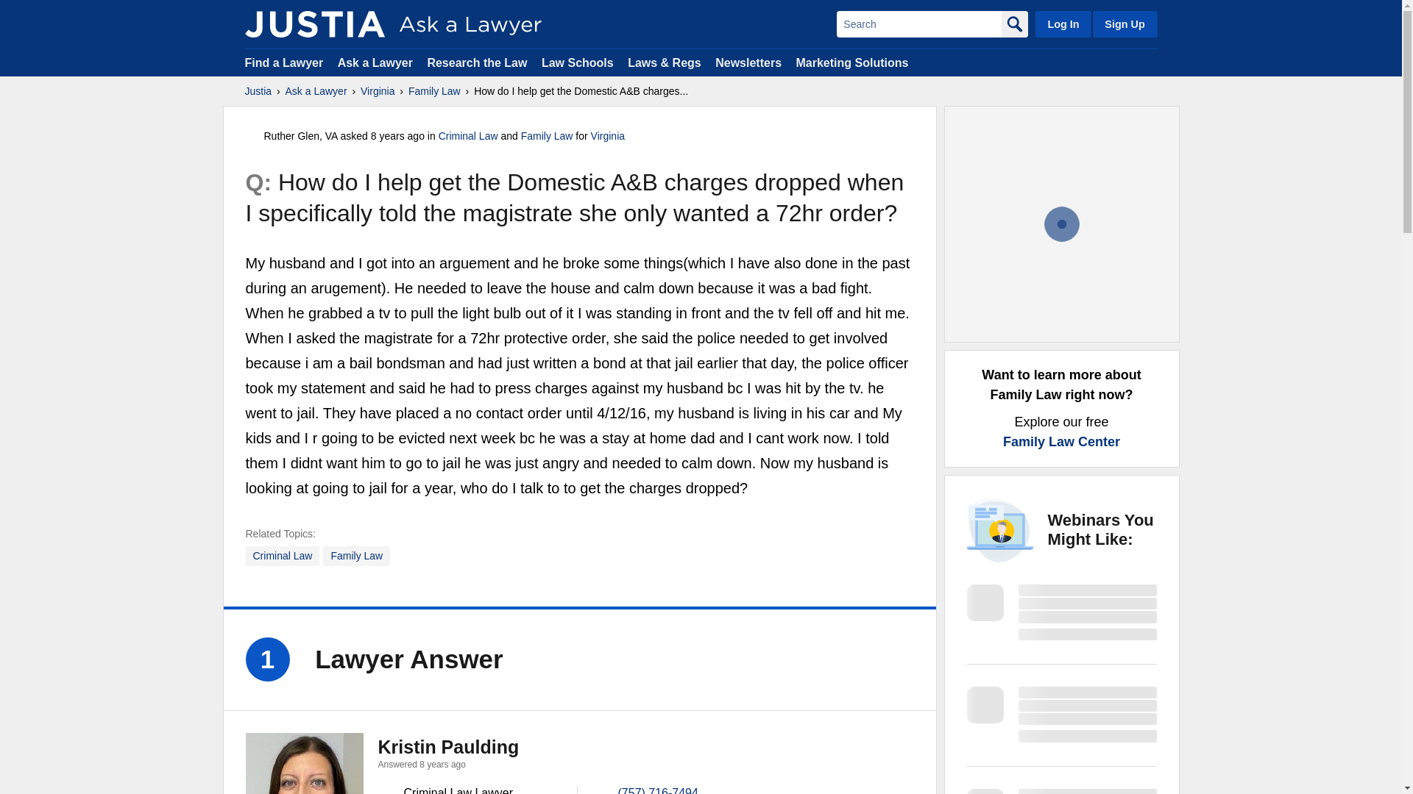 The image size is (1413, 794). What do you see at coordinates (1063, 24) in the screenshot?
I see `Log In` at bounding box center [1063, 24].